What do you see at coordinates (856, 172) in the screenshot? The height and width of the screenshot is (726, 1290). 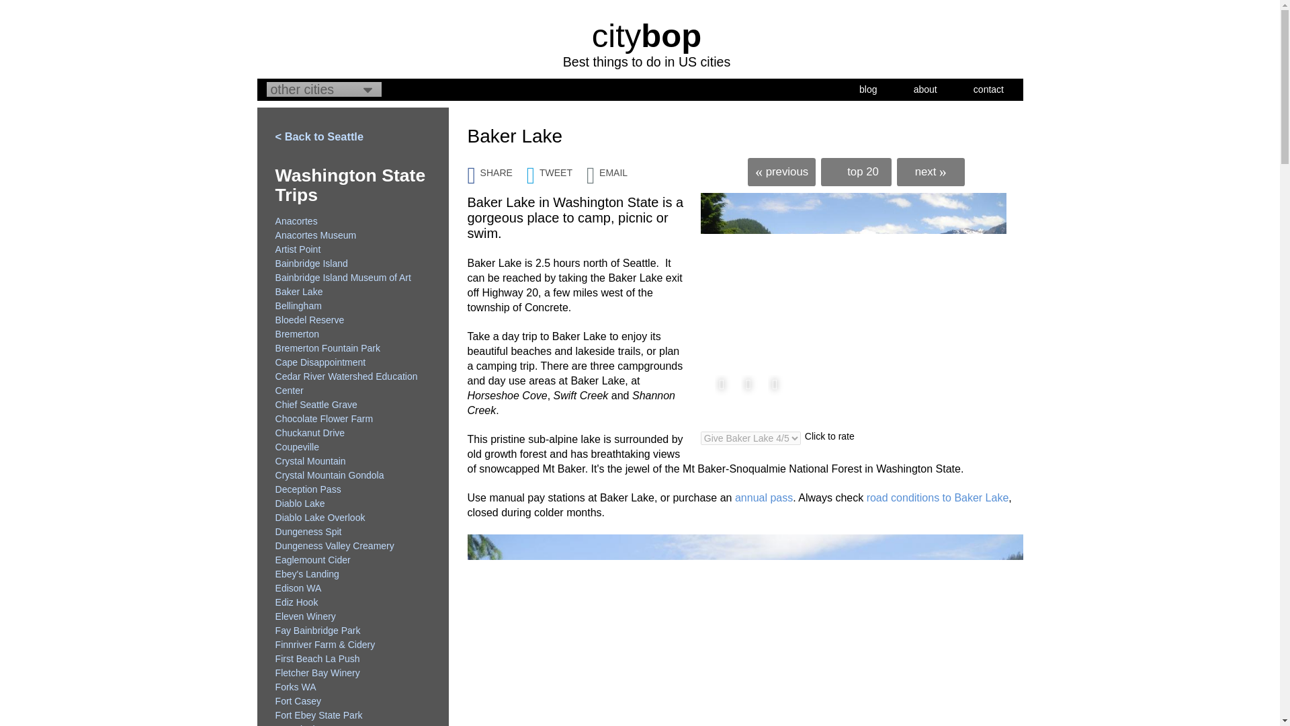 I see `top 20` at bounding box center [856, 172].